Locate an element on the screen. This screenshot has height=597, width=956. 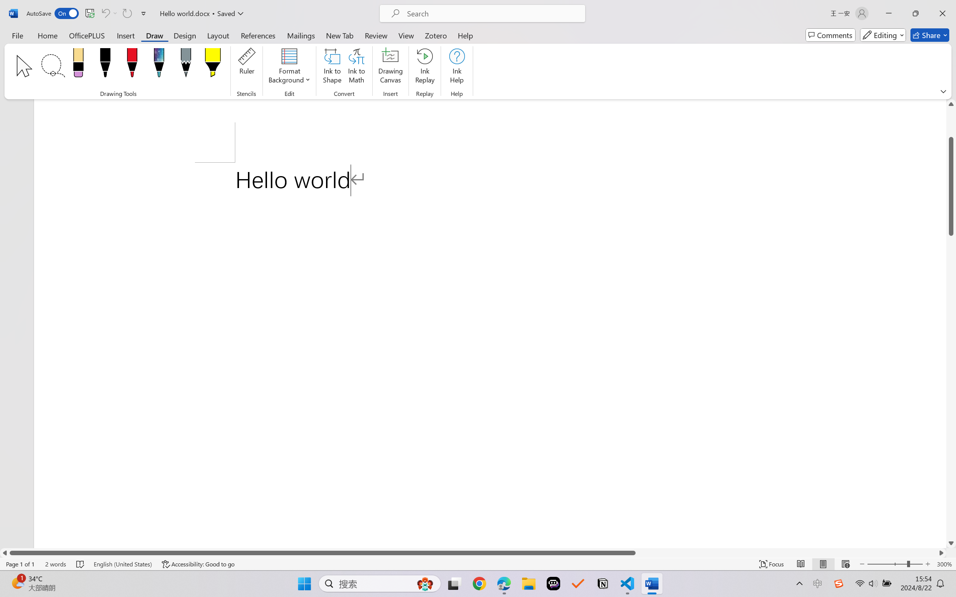
Focus  is located at coordinates (772, 564).